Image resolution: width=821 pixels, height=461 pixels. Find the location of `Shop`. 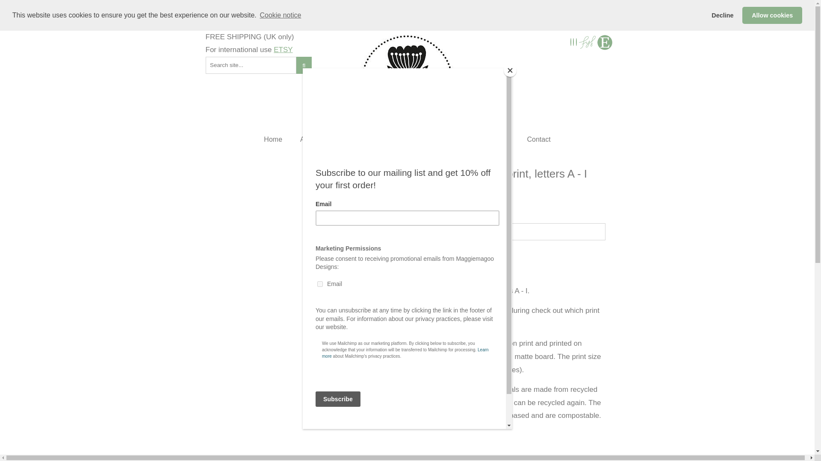

Shop is located at coordinates (344, 139).